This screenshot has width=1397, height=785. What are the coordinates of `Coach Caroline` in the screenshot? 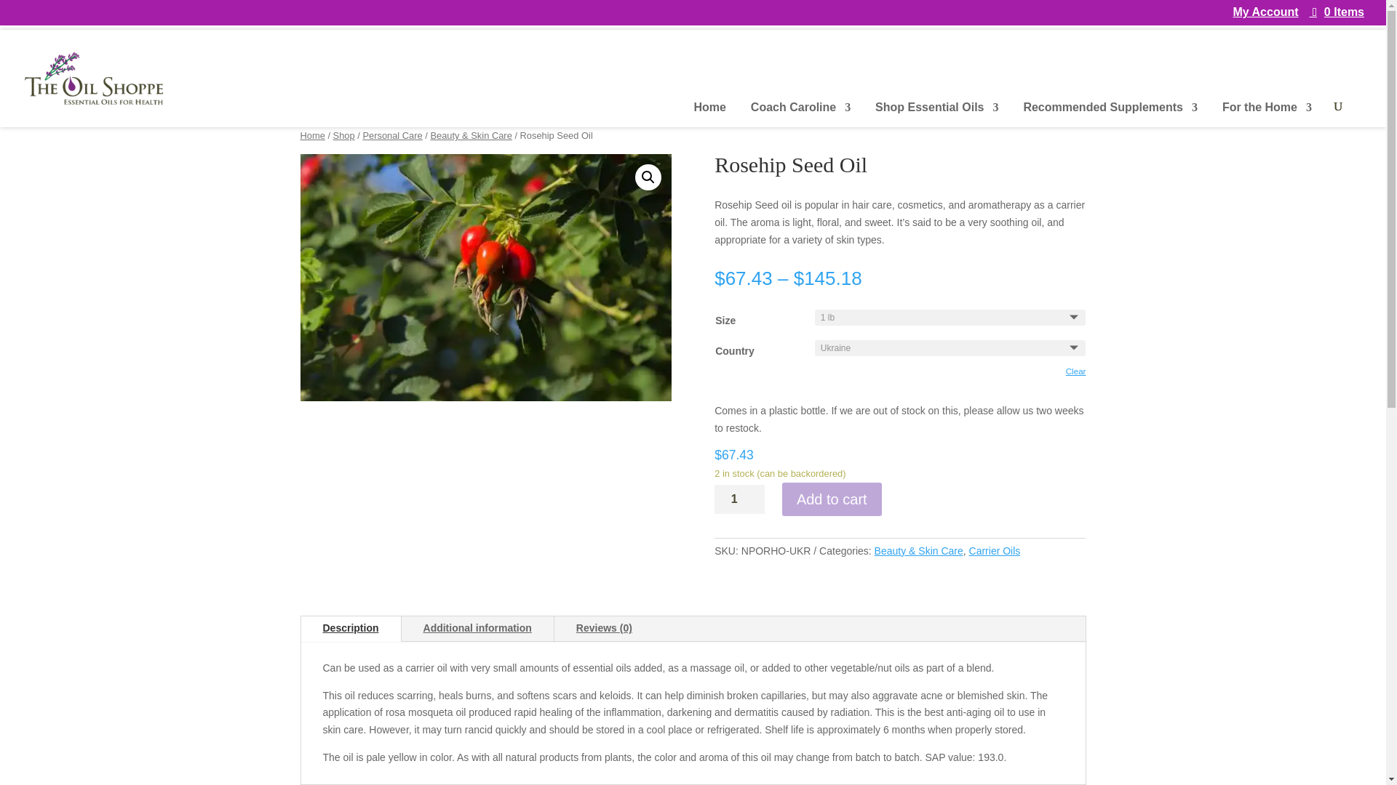 It's located at (800, 115).